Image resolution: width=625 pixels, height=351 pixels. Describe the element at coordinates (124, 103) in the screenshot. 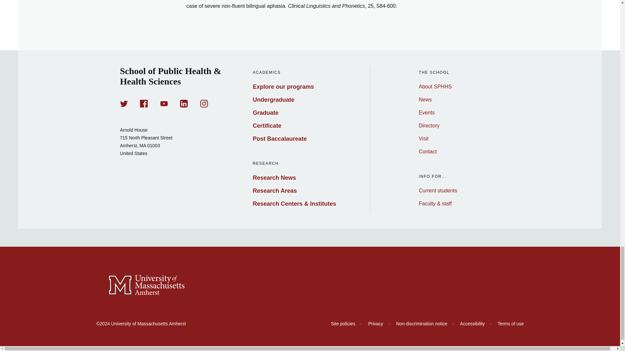

I see `Find us on Twitter` at that location.